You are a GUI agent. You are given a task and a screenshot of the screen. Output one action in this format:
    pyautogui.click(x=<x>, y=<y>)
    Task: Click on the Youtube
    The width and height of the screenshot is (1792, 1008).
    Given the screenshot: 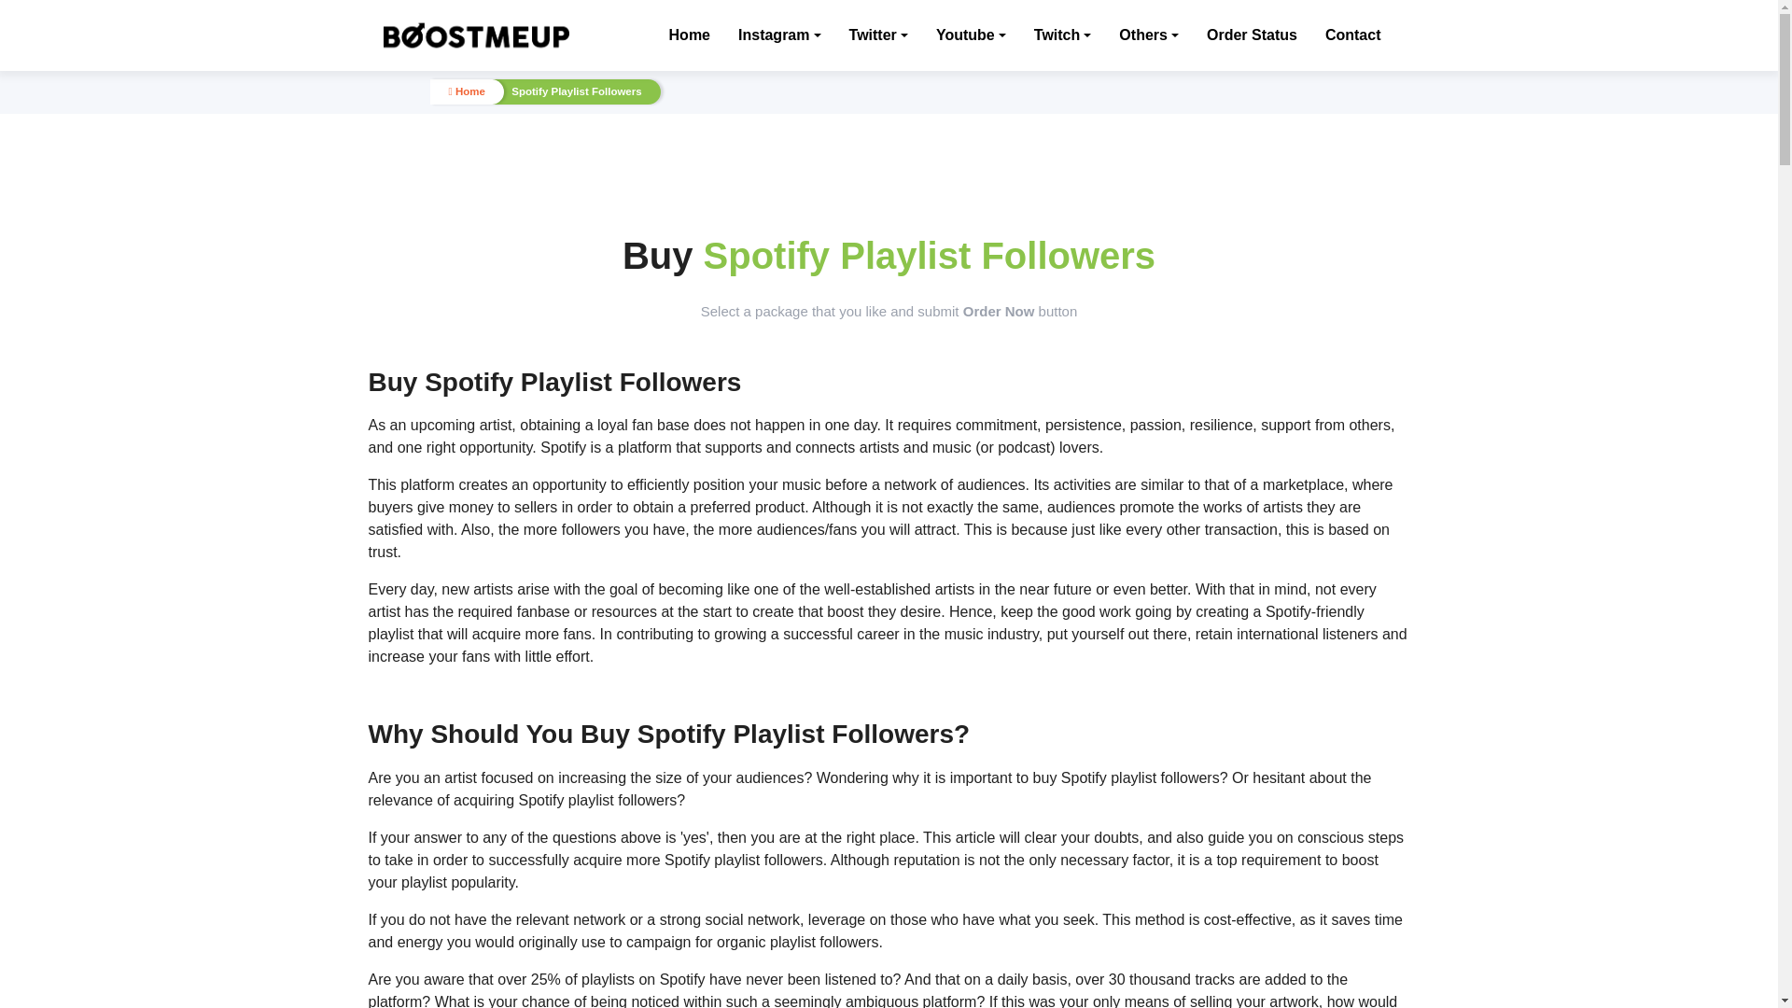 What is the action you would take?
    pyautogui.click(x=971, y=35)
    